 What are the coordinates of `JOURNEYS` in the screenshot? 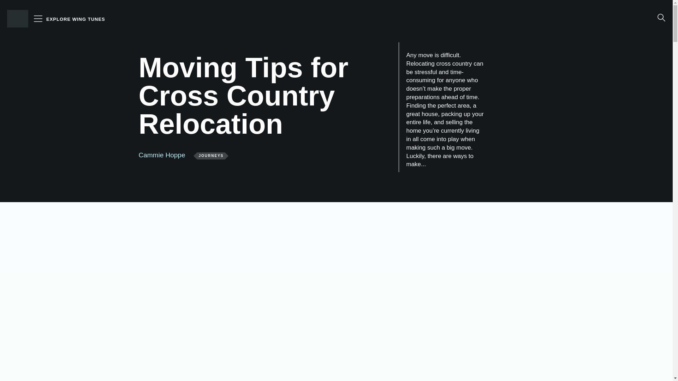 It's located at (211, 156).